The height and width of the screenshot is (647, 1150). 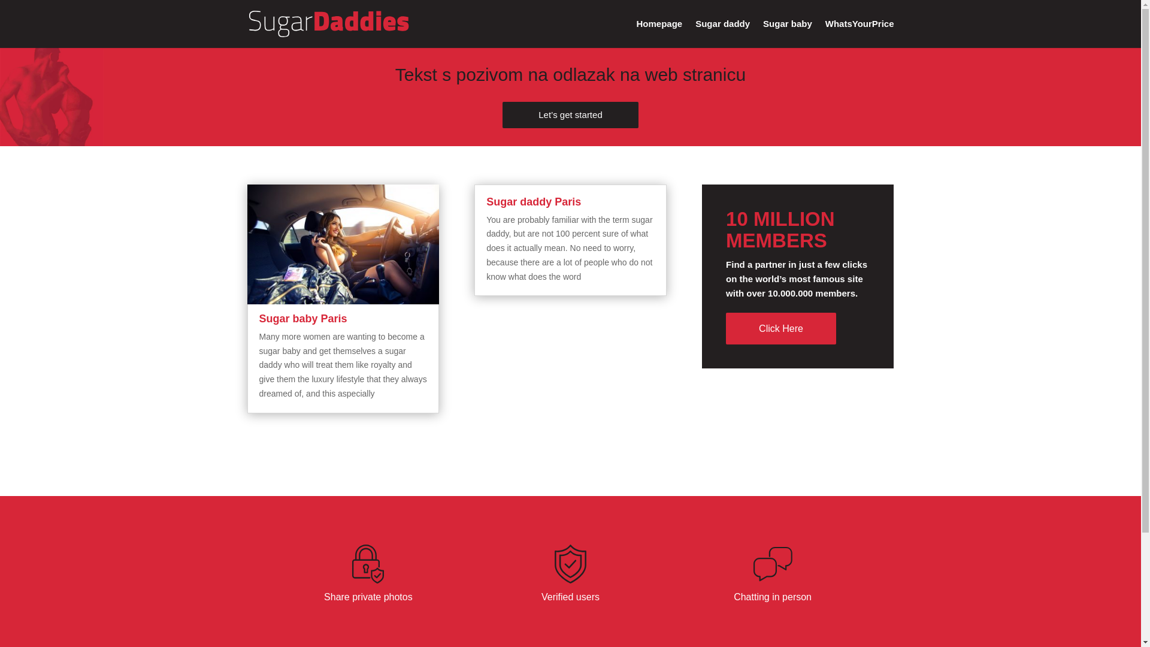 I want to click on Homepage, so click(x=660, y=34).